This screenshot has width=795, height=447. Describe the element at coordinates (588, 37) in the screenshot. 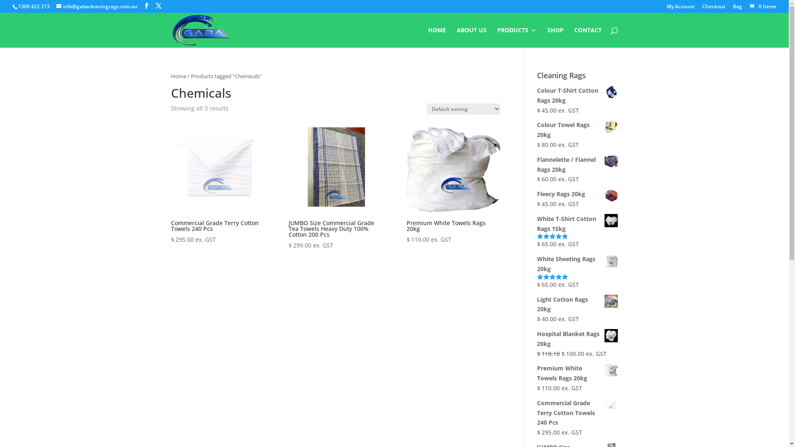

I see `CONTACT` at that location.